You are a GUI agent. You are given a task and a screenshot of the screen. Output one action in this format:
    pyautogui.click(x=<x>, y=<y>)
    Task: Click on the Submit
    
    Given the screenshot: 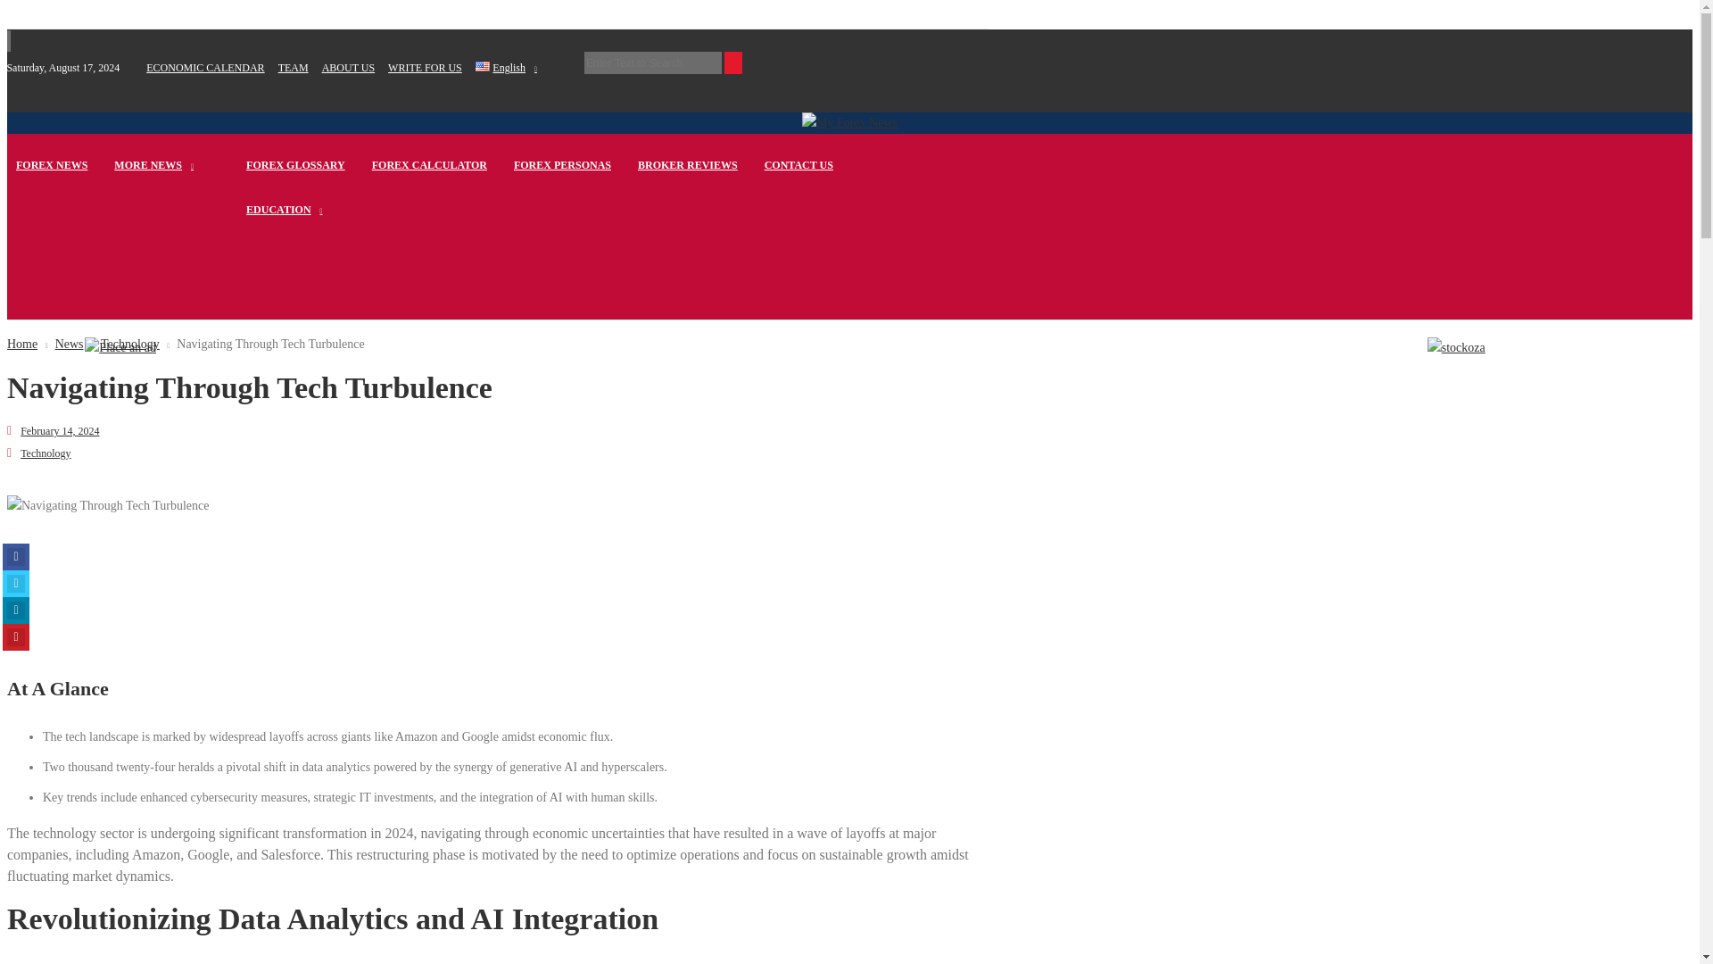 What is the action you would take?
    pyautogui.click(x=858, y=503)
    